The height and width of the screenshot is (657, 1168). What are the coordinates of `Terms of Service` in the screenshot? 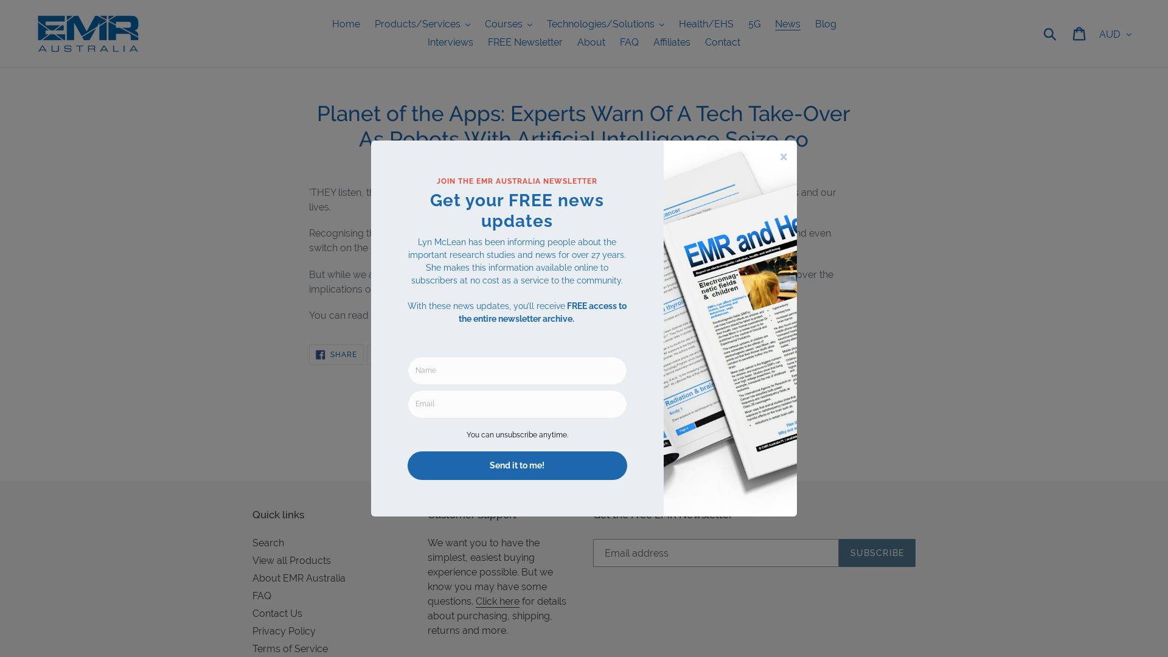 It's located at (290, 648).